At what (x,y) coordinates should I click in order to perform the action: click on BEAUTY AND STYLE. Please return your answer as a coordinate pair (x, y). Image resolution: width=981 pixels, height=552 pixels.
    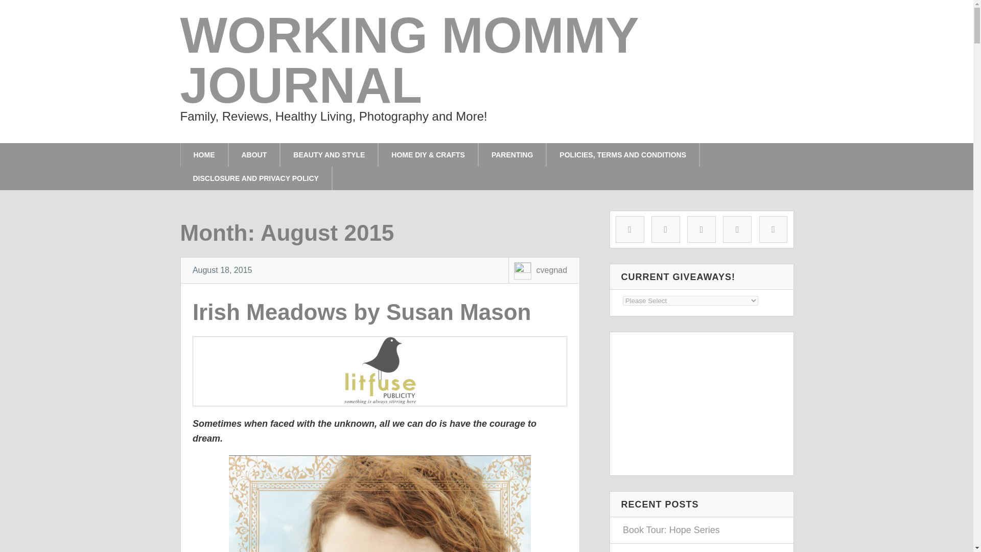
    Looking at the image, I should click on (329, 154).